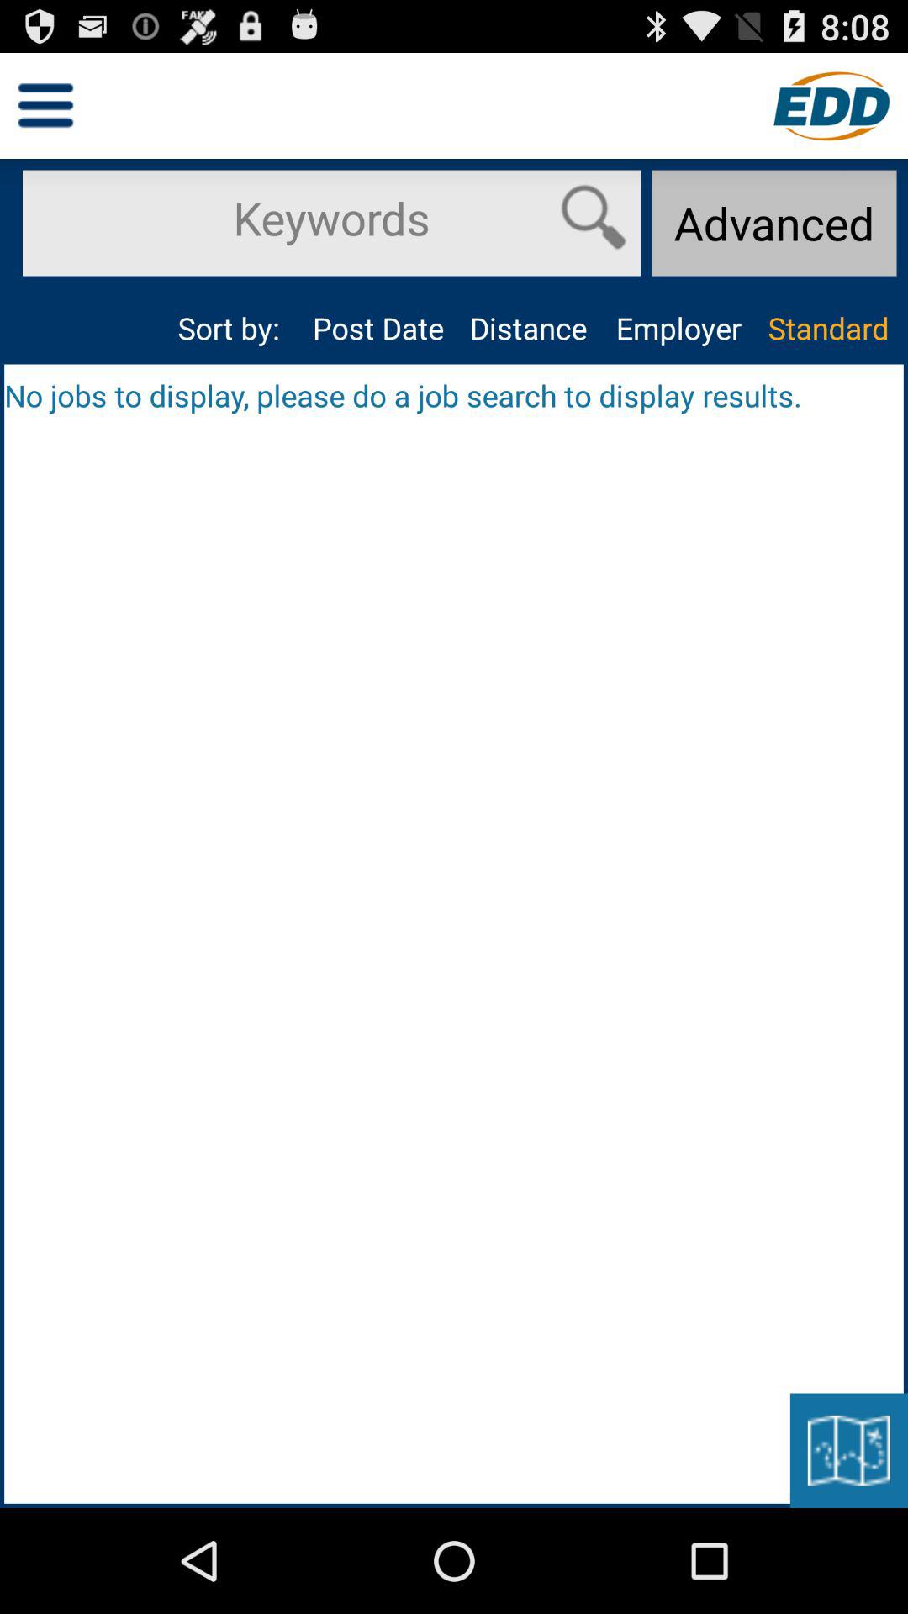  I want to click on press the app to the right of the distance app, so click(678, 328).